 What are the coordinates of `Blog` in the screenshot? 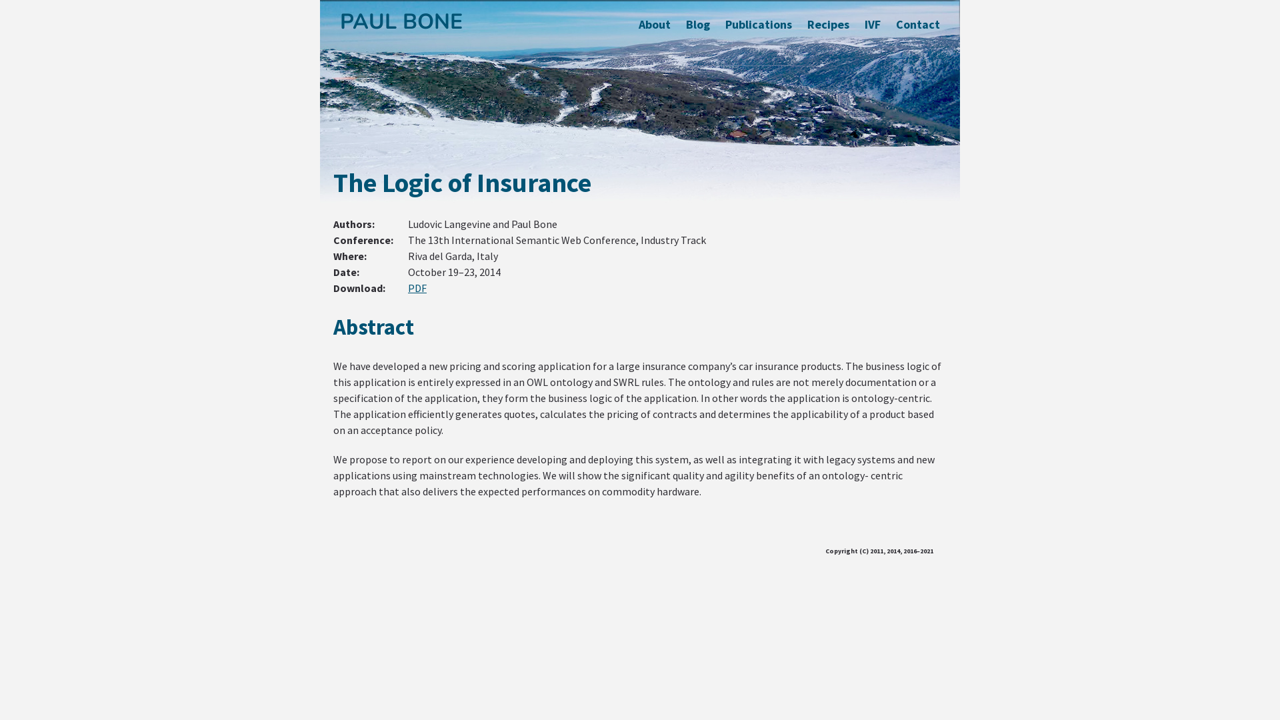 It's located at (698, 24).